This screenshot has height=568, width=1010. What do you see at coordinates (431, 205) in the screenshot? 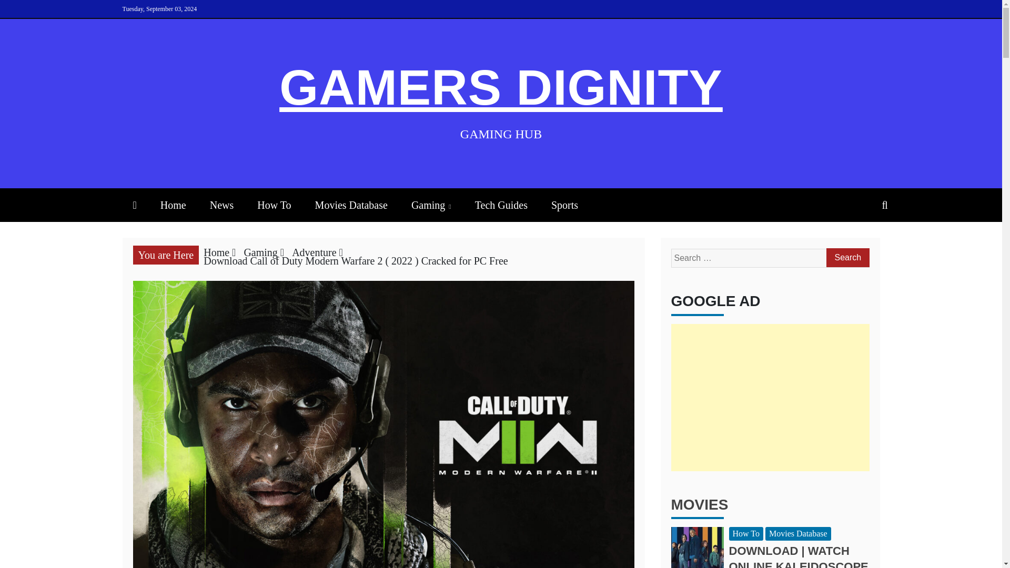
I see `Gaming` at bounding box center [431, 205].